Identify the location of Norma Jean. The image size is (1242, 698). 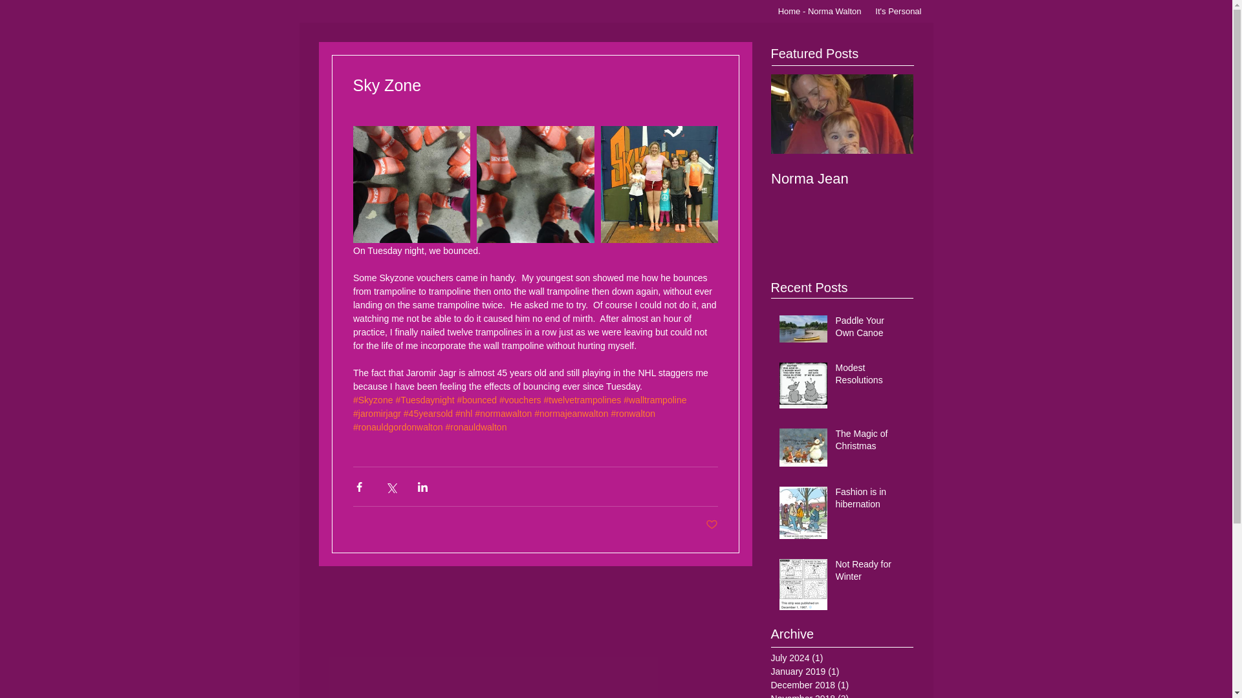
(842, 178).